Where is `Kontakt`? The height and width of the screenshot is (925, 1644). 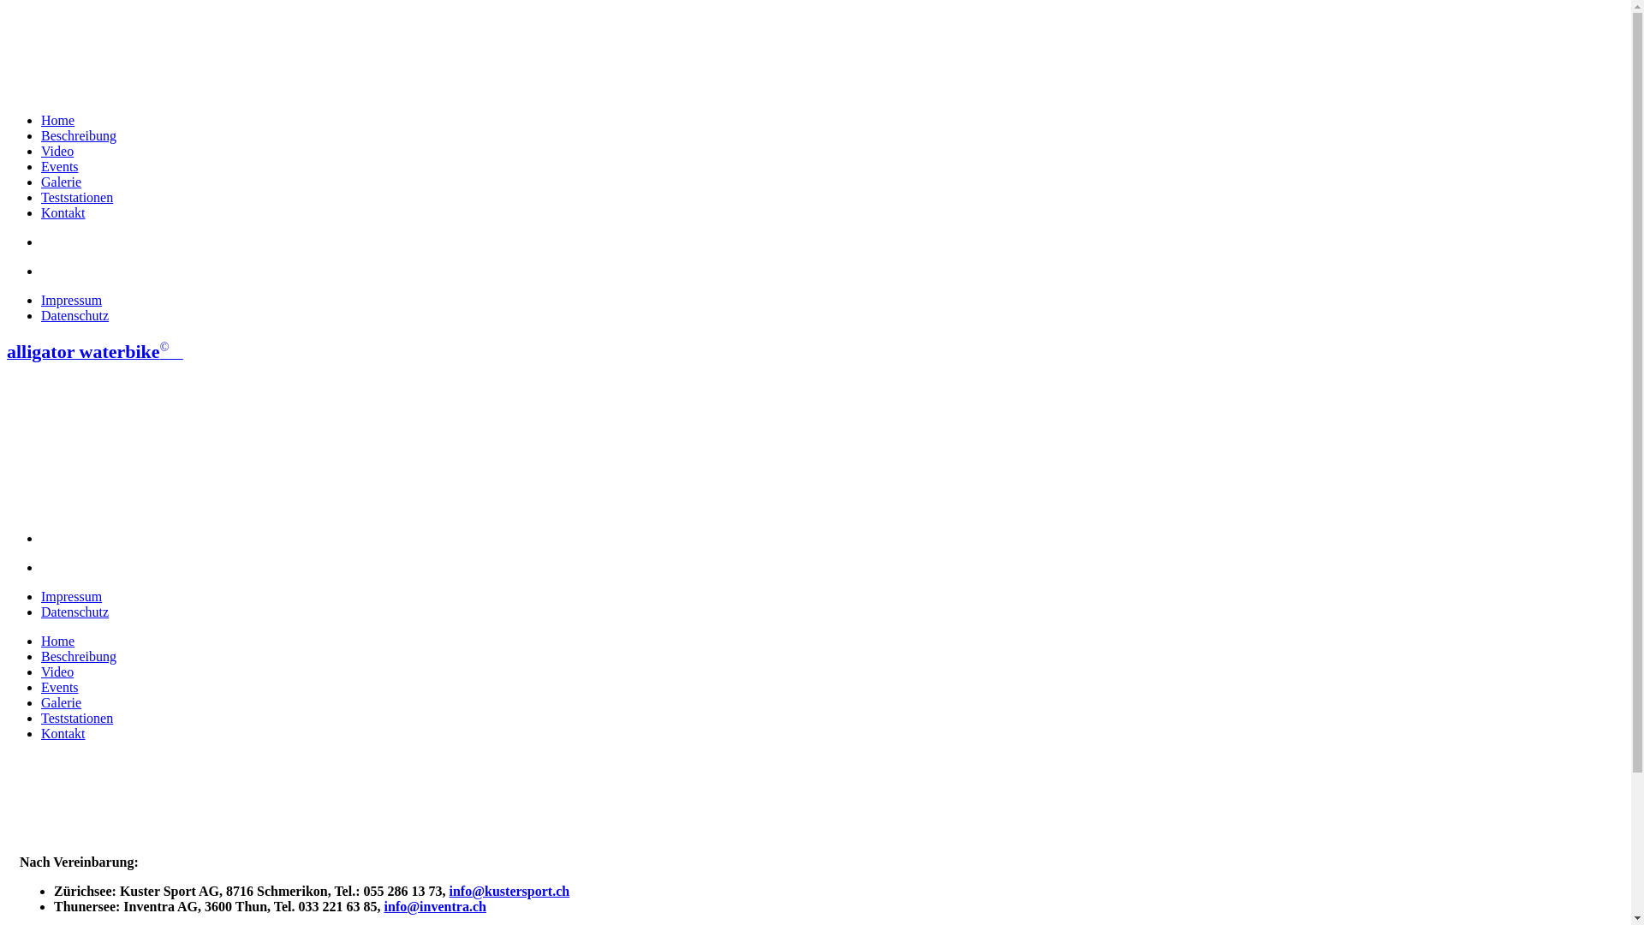 Kontakt is located at coordinates (63, 733).